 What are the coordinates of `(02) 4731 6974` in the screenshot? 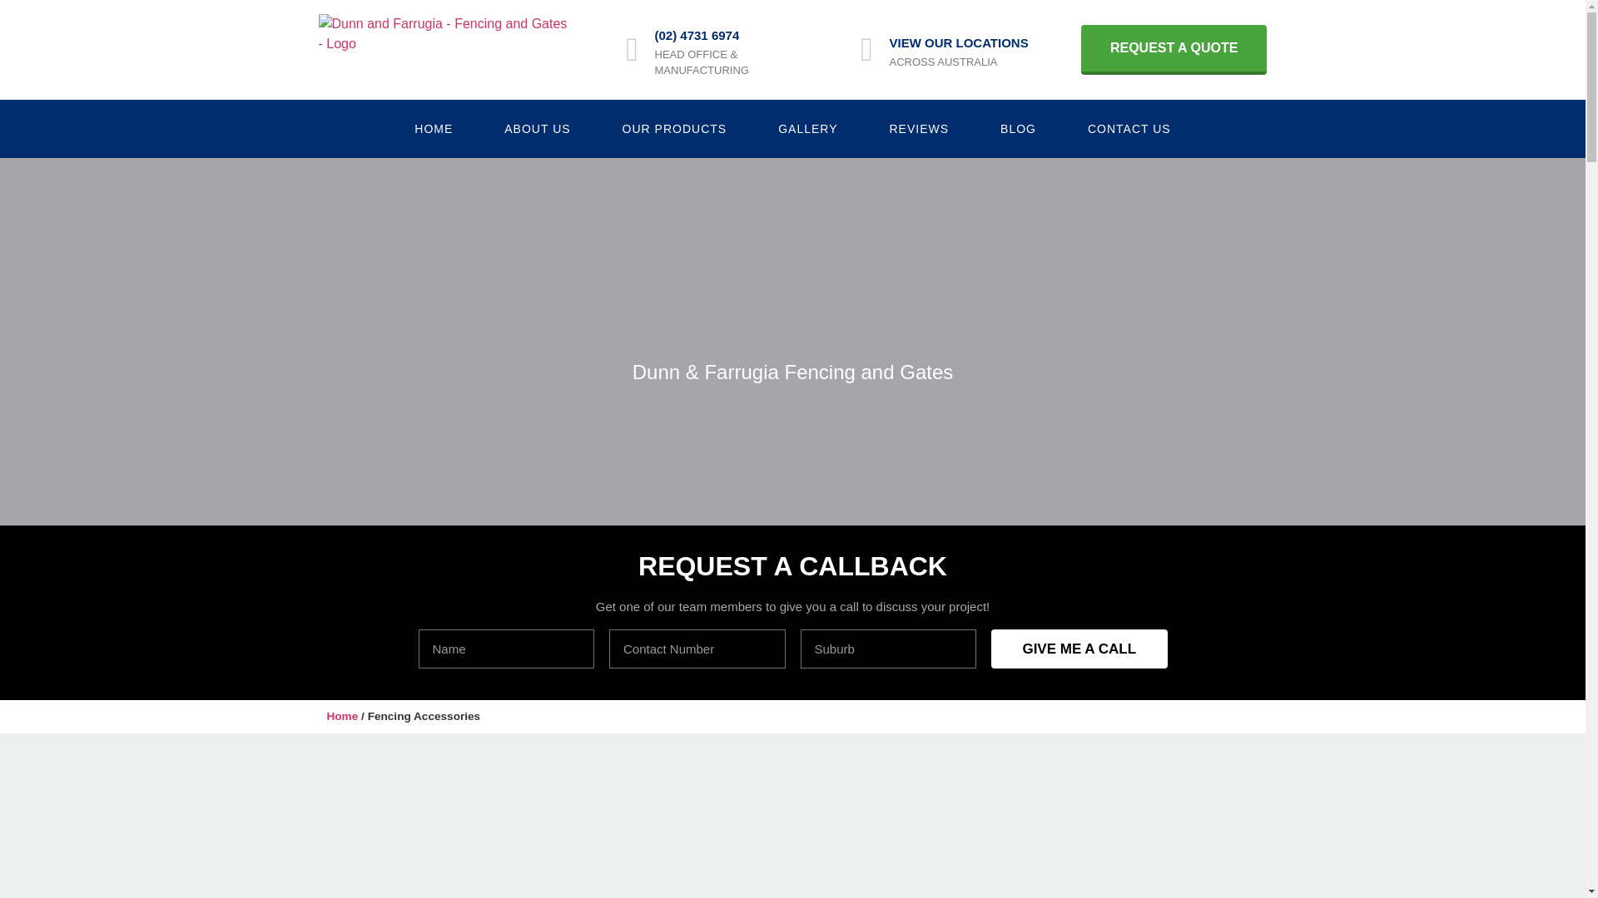 It's located at (697, 35).